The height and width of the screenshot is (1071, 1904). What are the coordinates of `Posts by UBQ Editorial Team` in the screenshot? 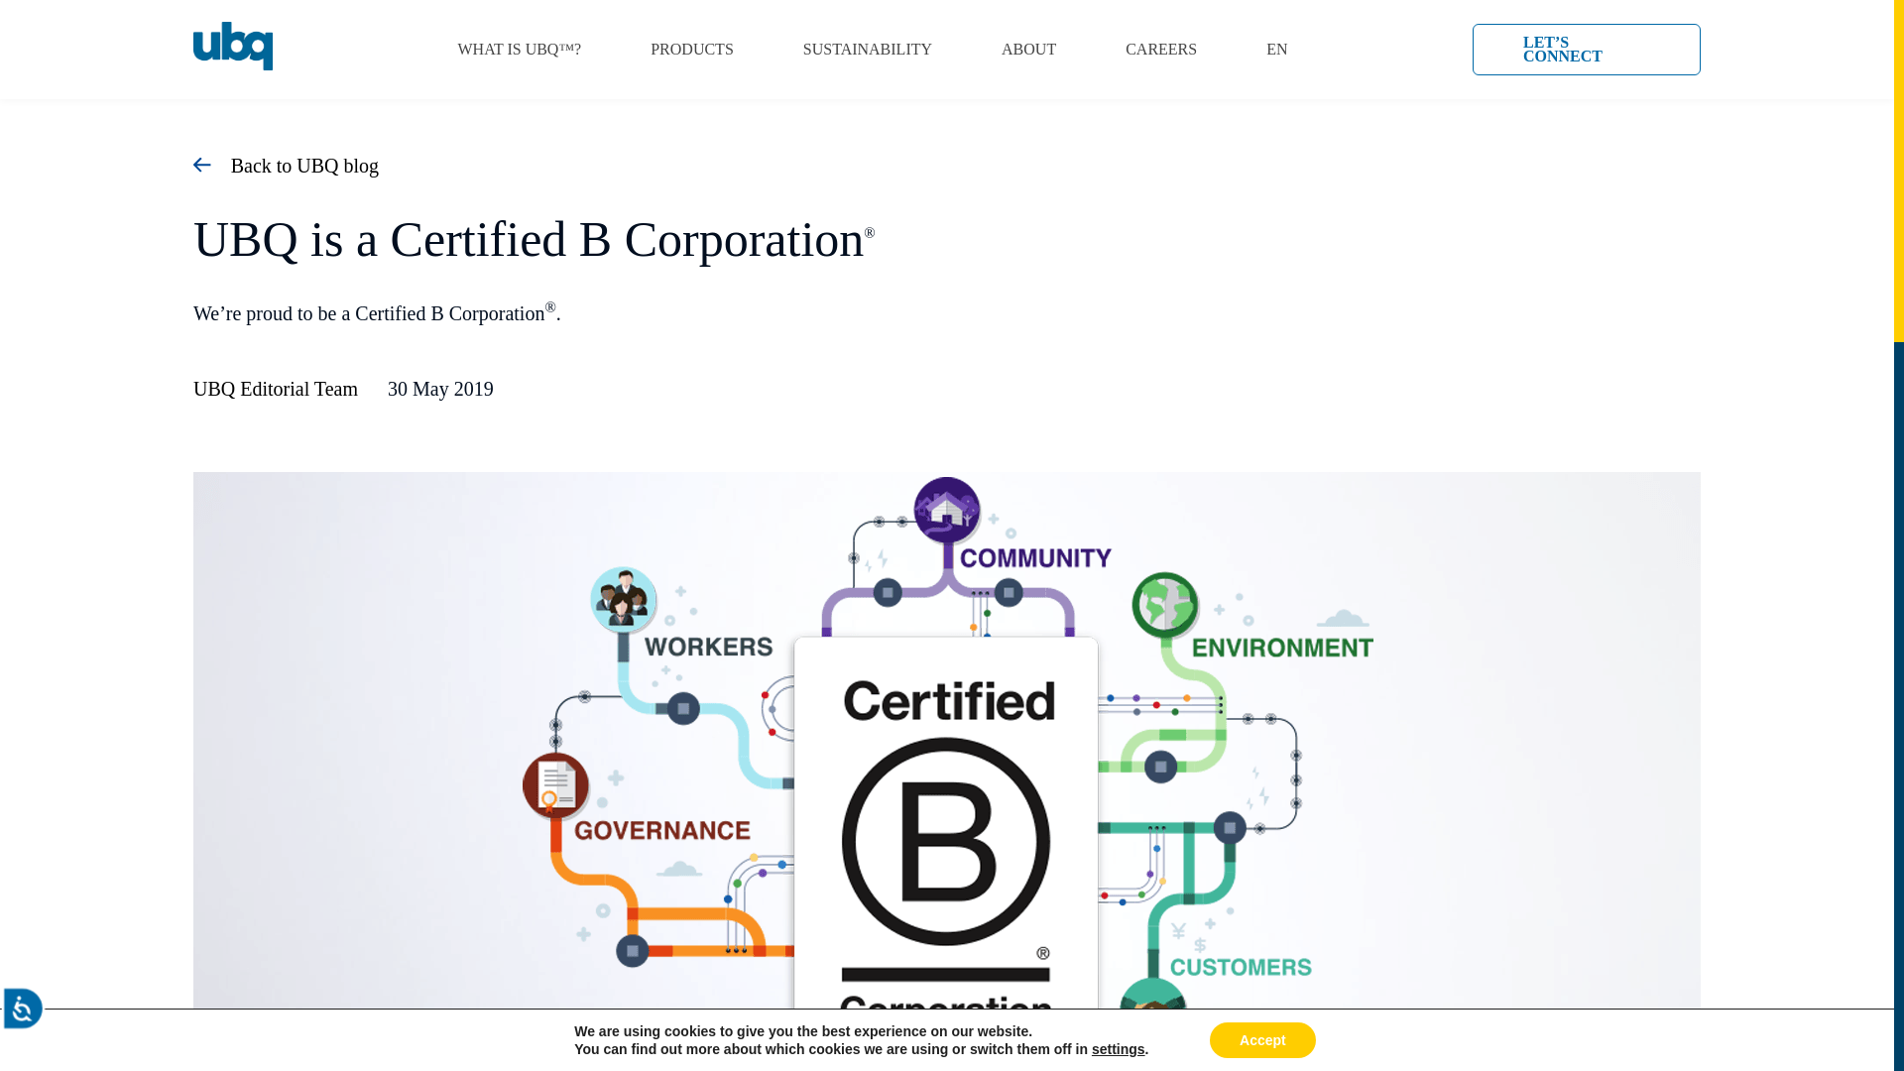 It's located at (276, 389).